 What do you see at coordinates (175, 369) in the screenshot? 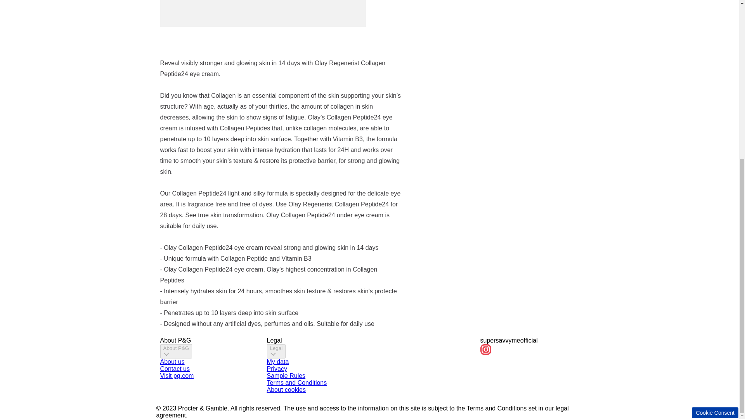
I see `Contact us` at bounding box center [175, 369].